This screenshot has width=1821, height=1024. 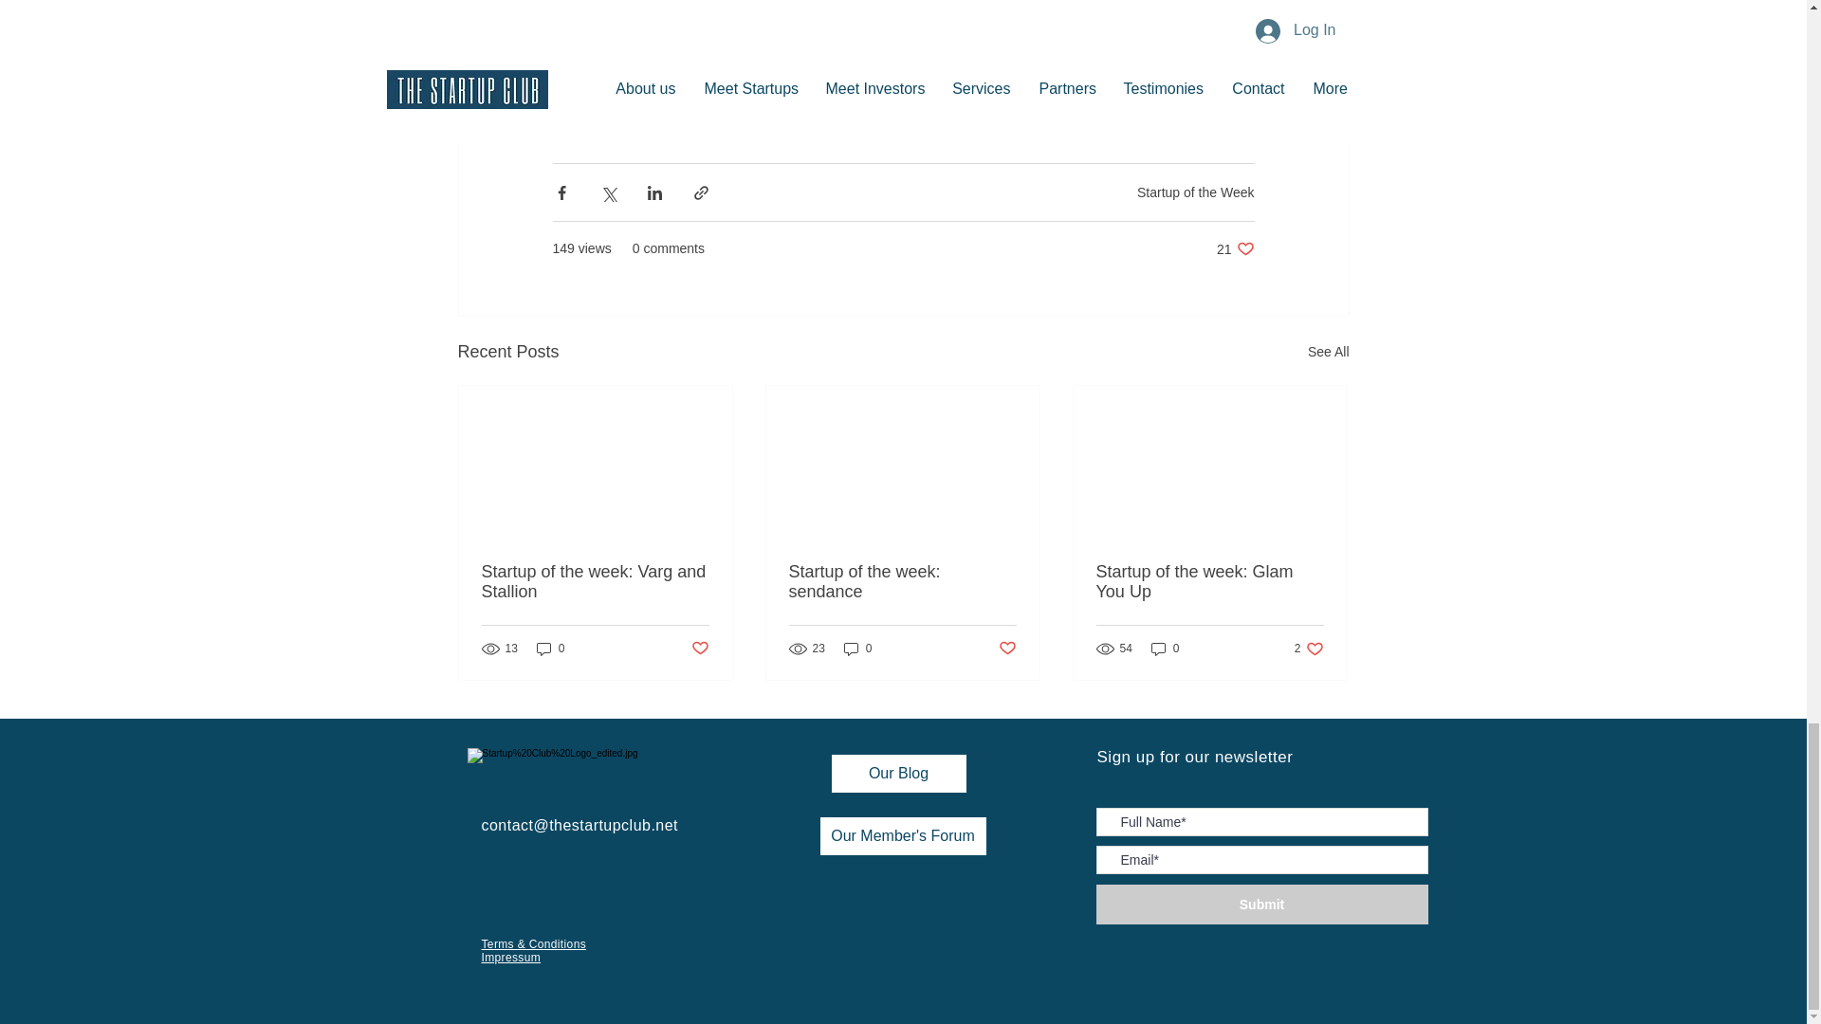 I want to click on See All, so click(x=1195, y=192).